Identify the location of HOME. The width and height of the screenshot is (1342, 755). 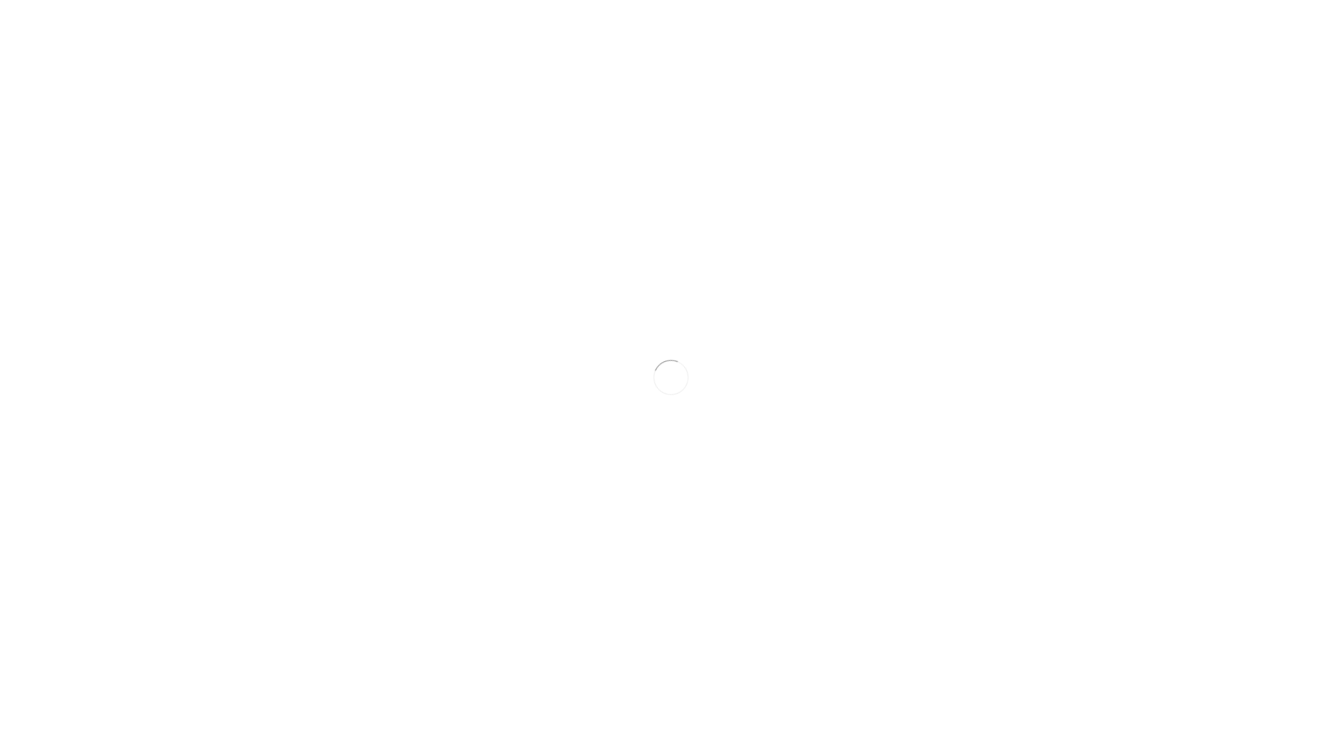
(621, 24).